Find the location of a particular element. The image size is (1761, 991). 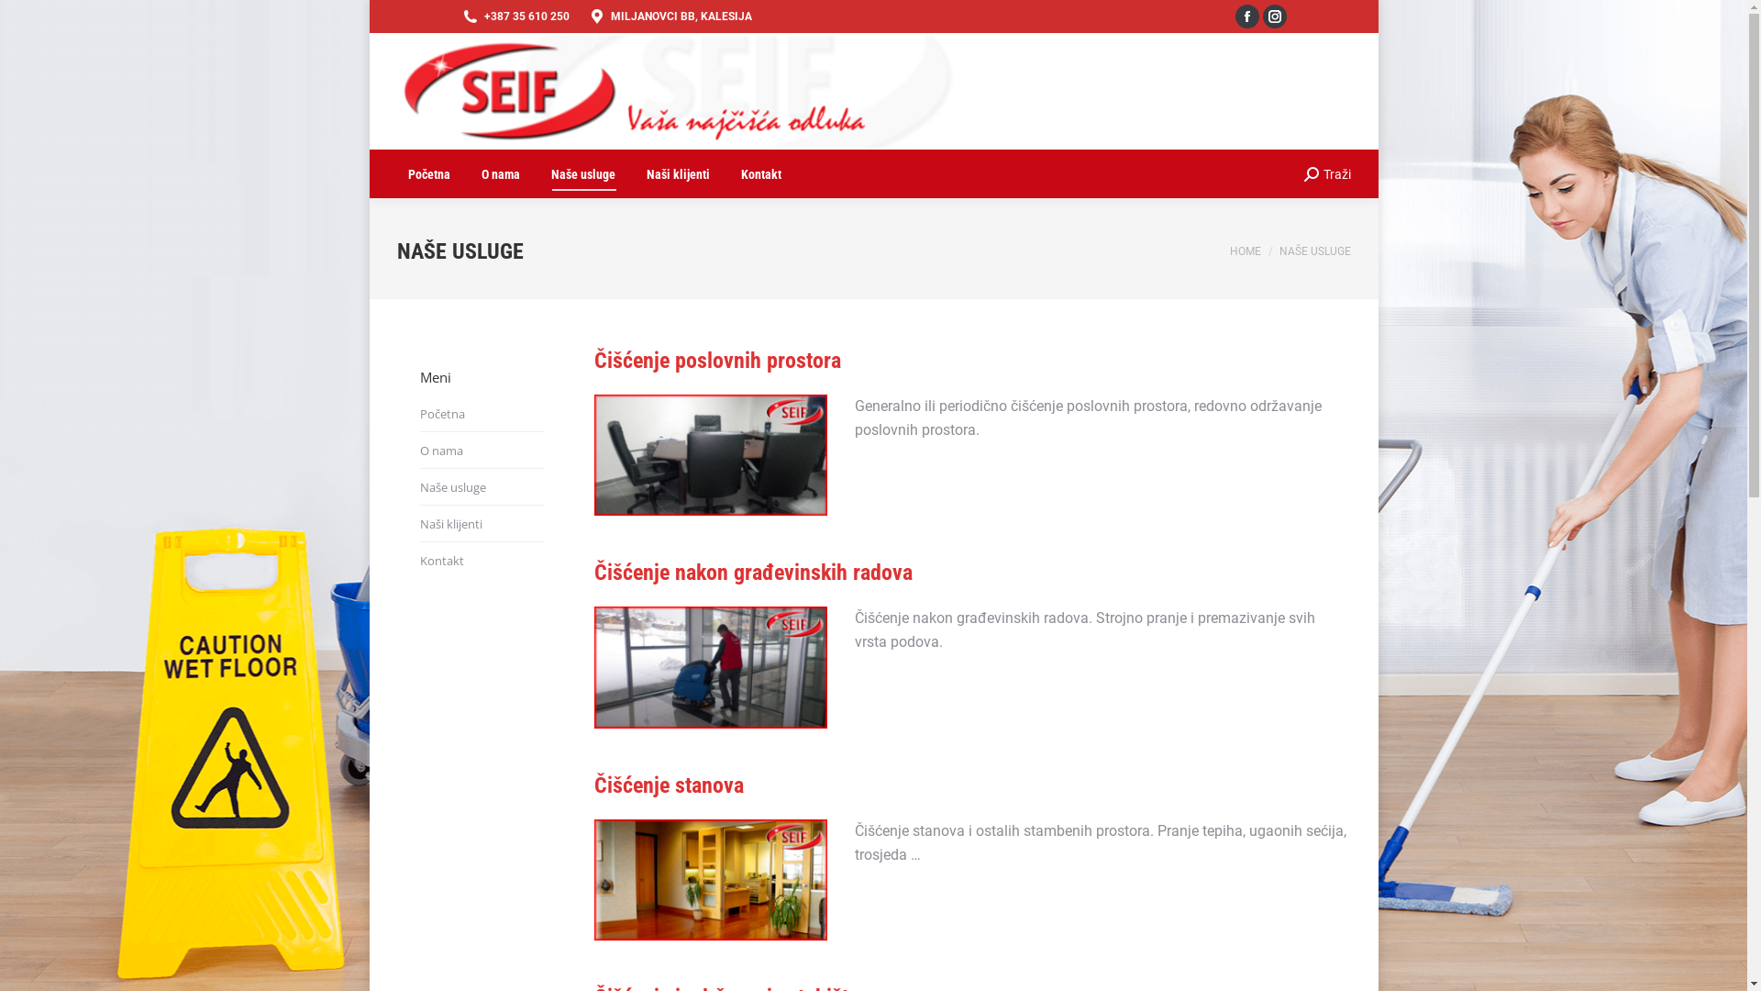

ciscenje-stanova is located at coordinates (712, 880).